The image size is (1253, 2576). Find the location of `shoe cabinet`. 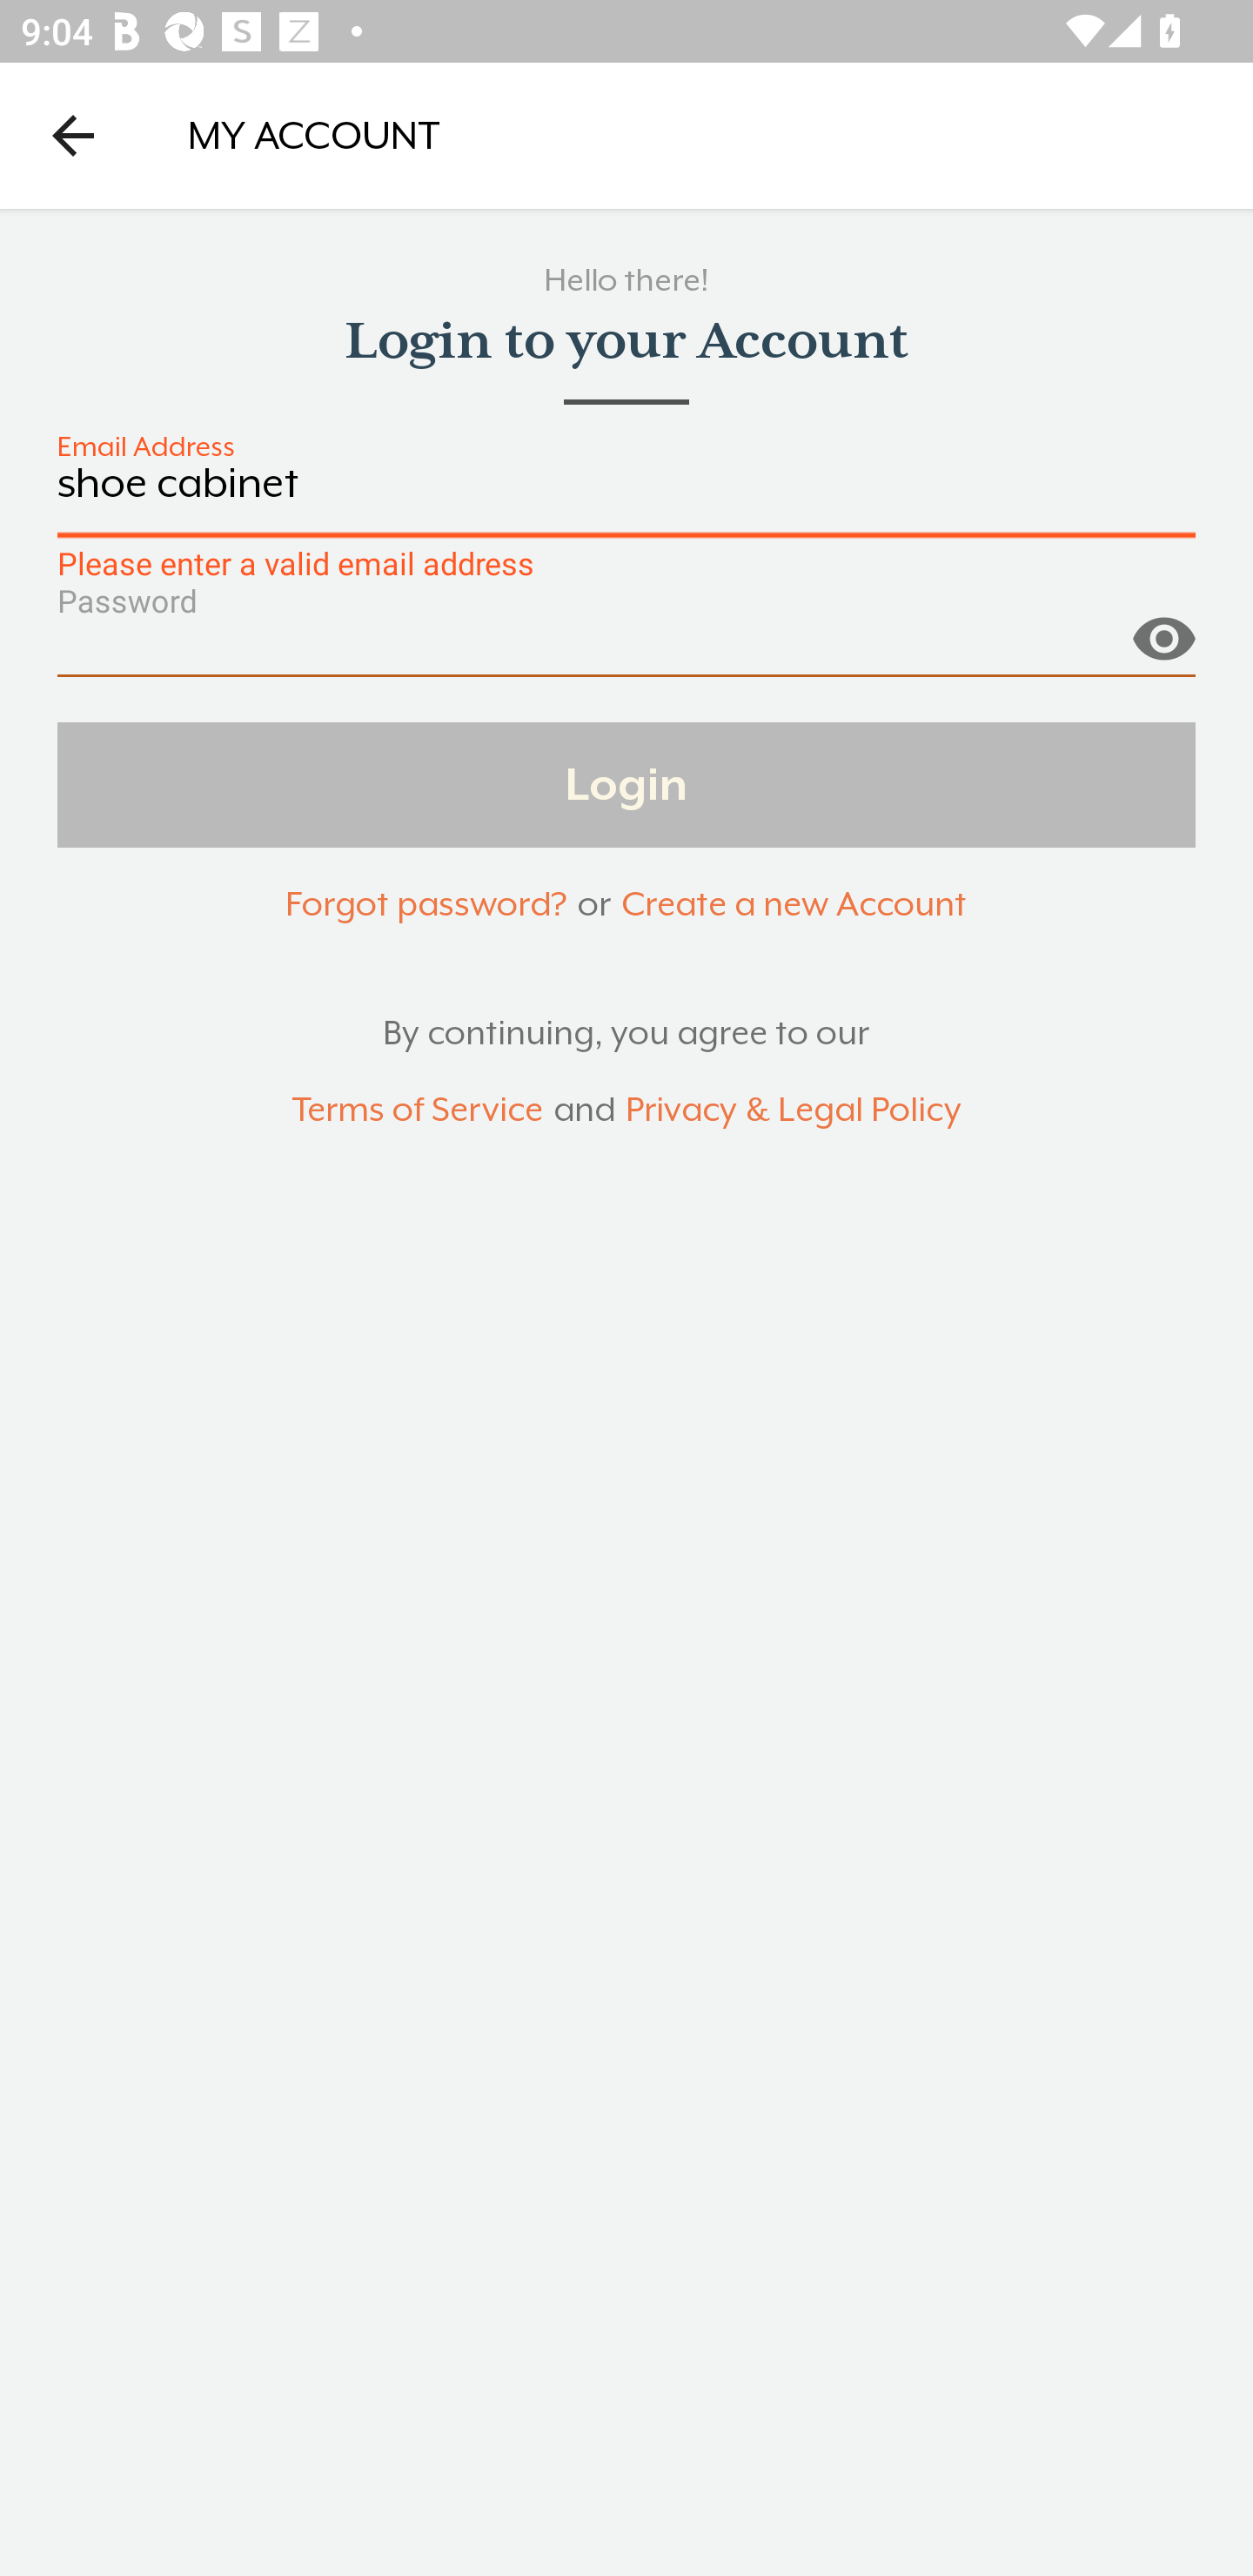

shoe cabinet is located at coordinates (626, 500).